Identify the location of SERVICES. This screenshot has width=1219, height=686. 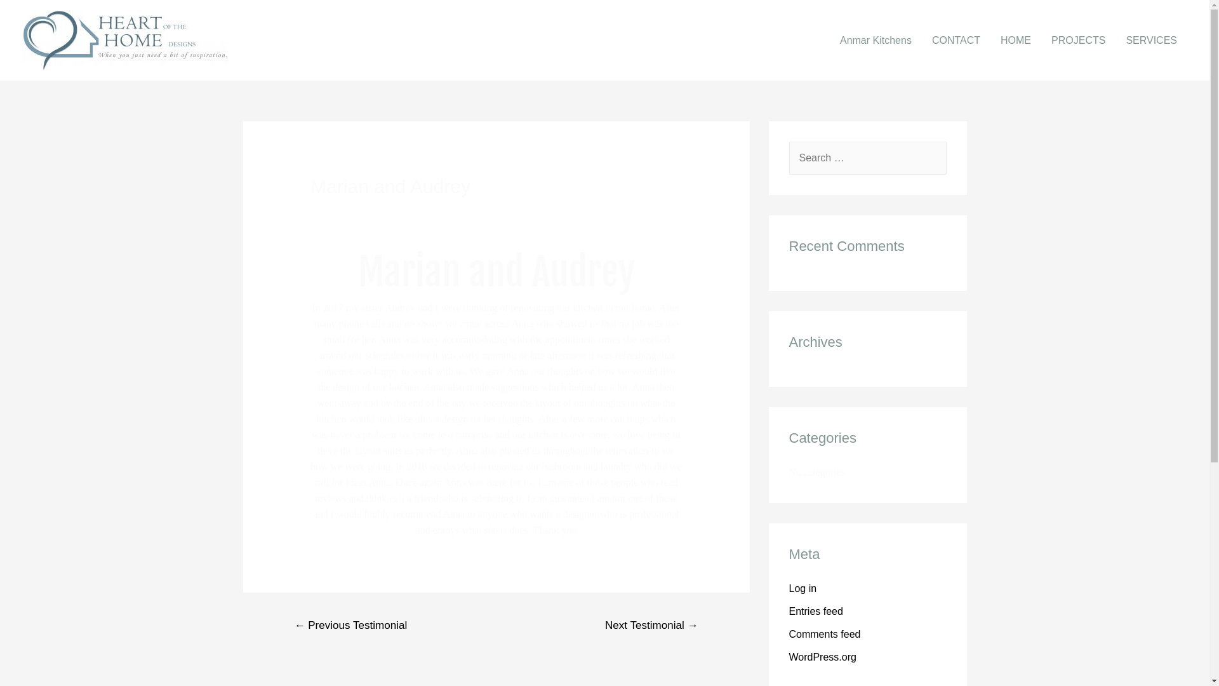
(1152, 41).